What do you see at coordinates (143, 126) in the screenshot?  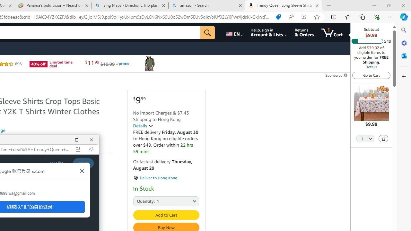 I see `Details ` at bounding box center [143, 126].